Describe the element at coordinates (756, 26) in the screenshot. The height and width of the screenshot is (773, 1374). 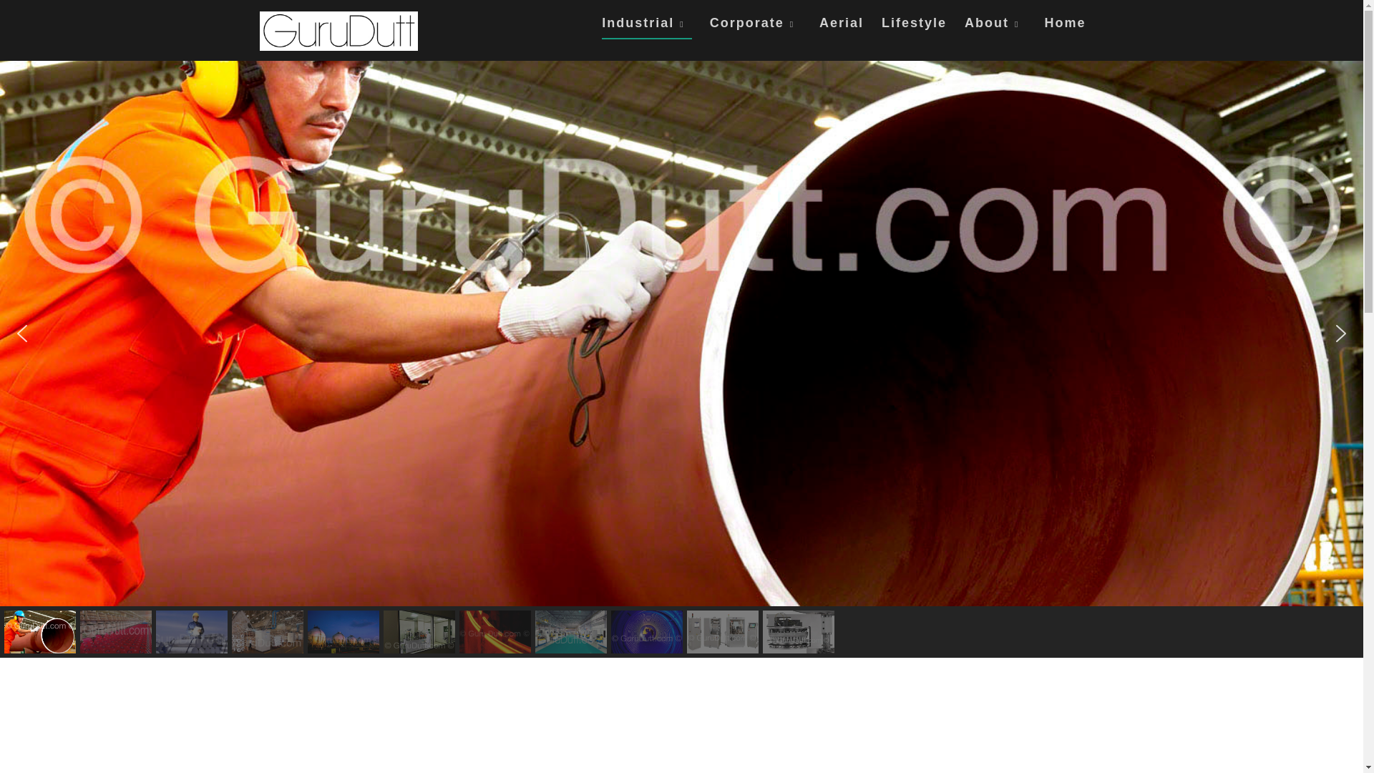
I see `Corporate` at that location.